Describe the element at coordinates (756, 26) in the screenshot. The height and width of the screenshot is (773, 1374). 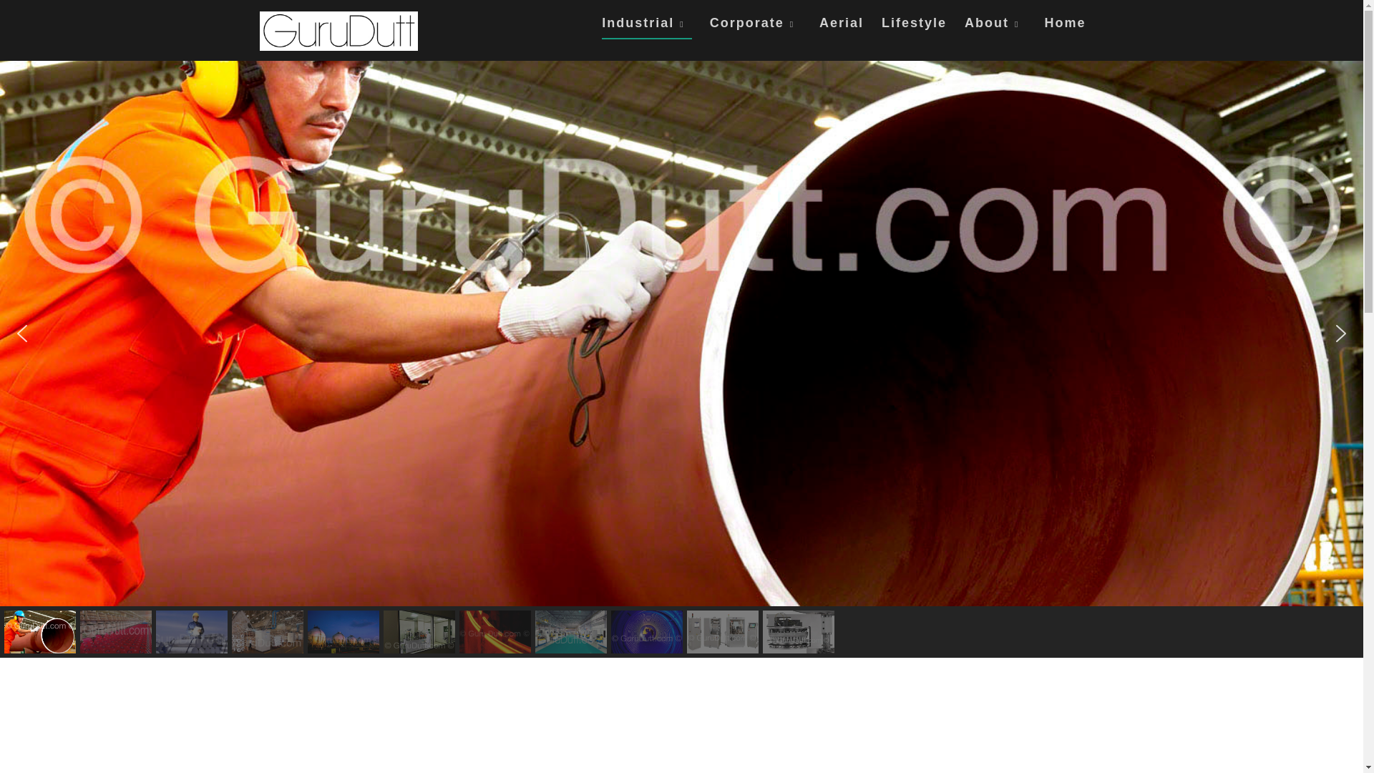
I see `Corporate` at that location.